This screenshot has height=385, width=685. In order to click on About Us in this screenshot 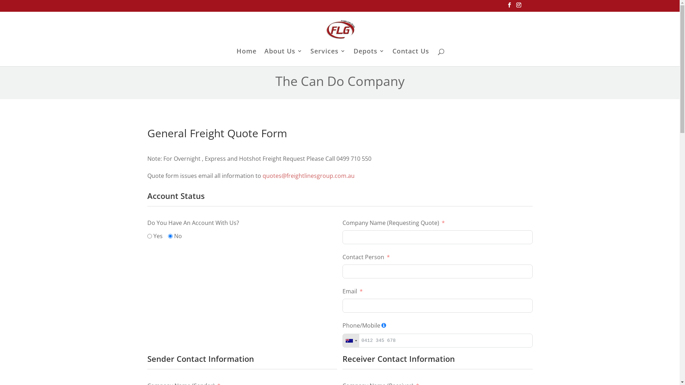, I will do `click(283, 57)`.